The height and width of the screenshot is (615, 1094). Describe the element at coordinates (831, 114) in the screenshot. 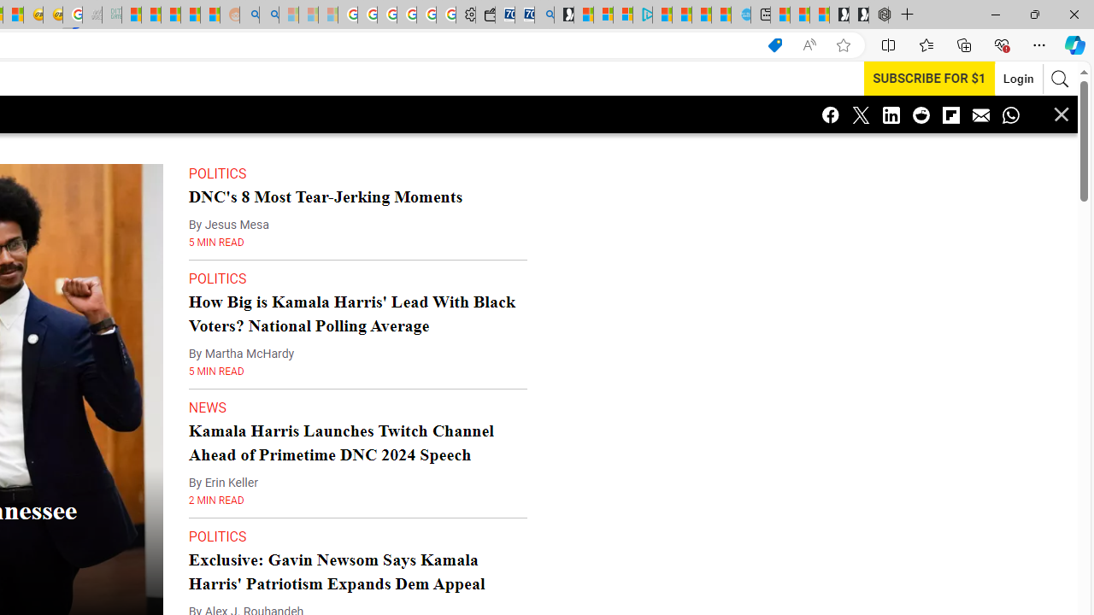

I see `Class: icon-facebook` at that location.